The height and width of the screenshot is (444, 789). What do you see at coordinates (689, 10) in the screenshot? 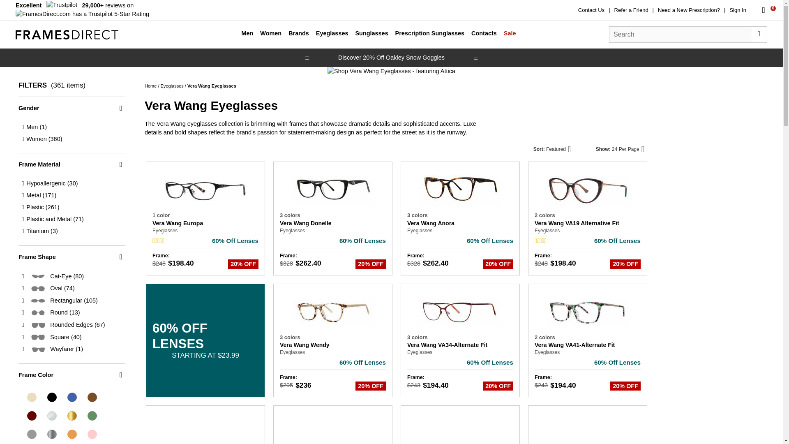
I see `Need a New Prescription?` at bounding box center [689, 10].